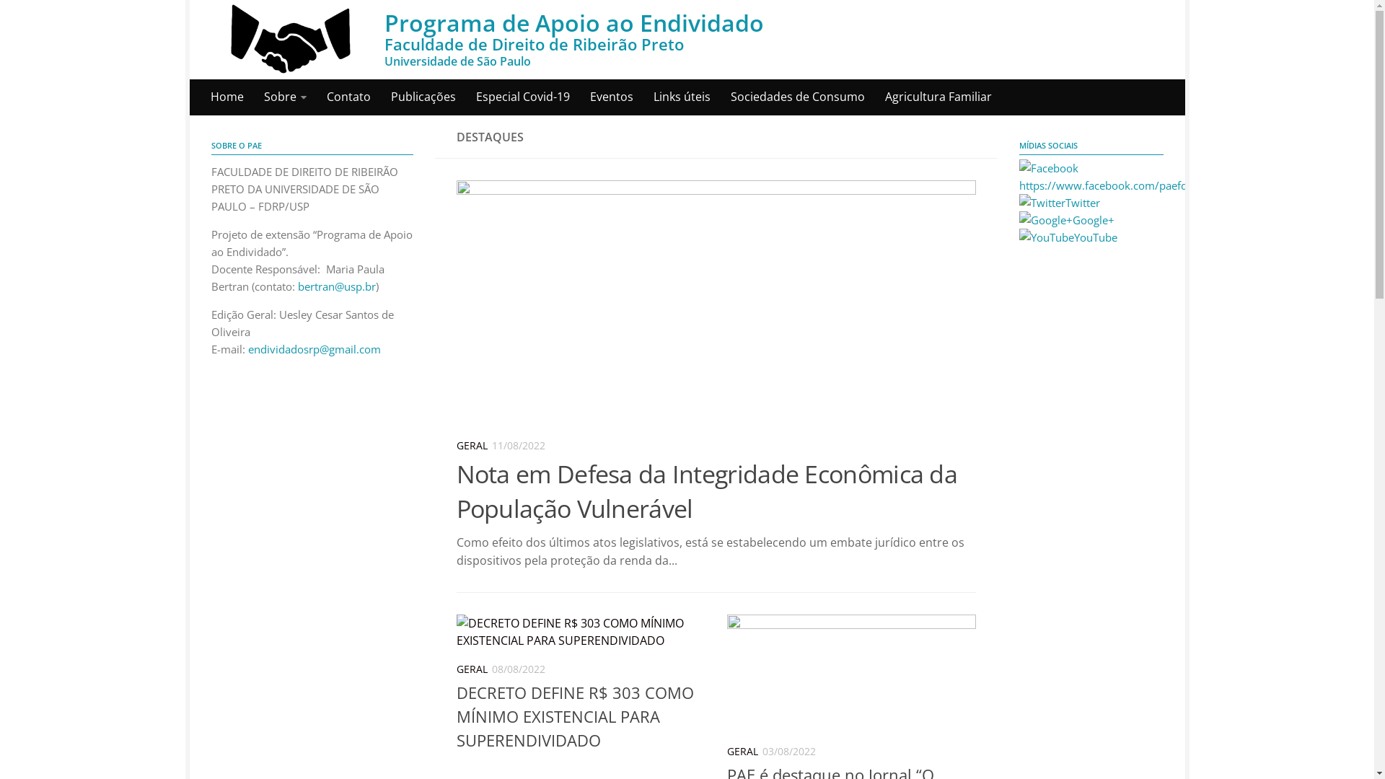 Image resolution: width=1385 pixels, height=779 pixels. What do you see at coordinates (938, 97) in the screenshot?
I see `Agricultura Familiar` at bounding box center [938, 97].